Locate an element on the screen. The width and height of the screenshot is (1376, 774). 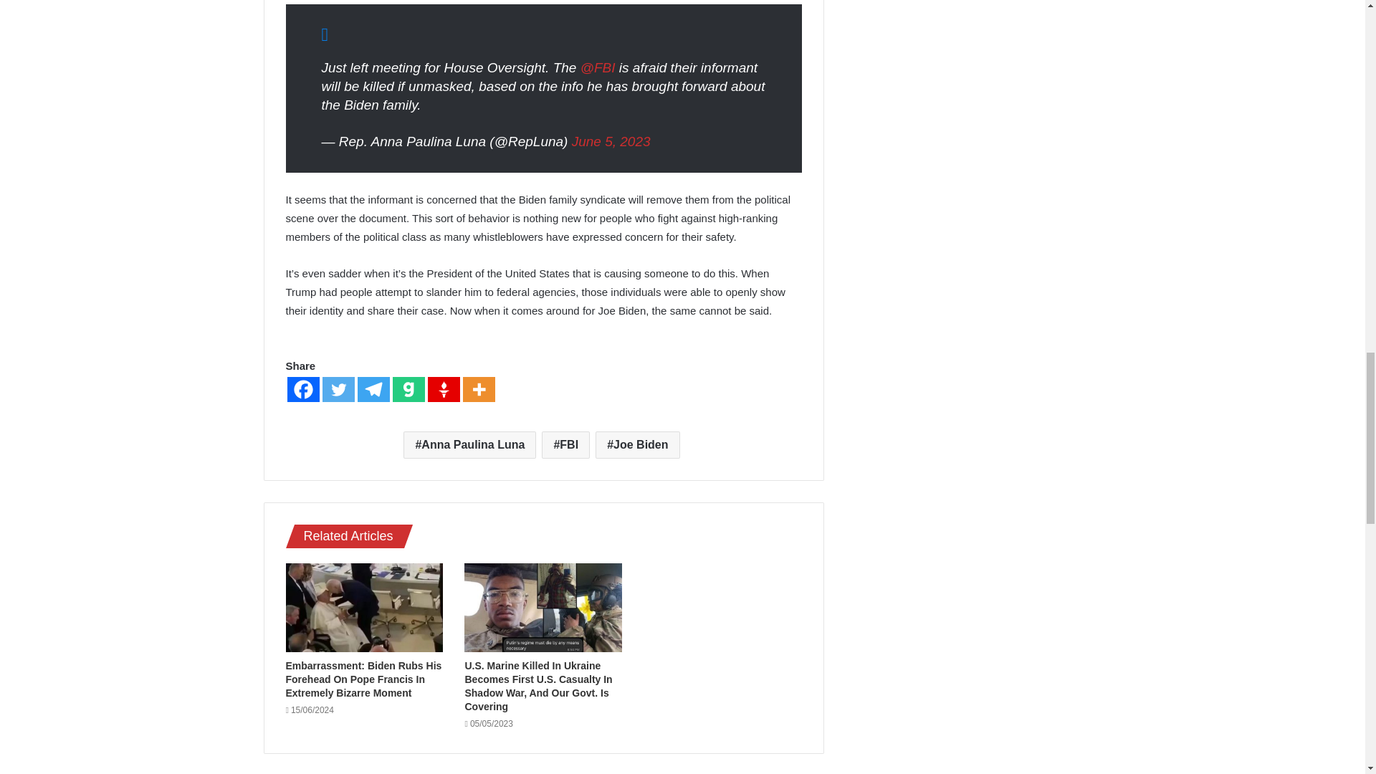
FBI is located at coordinates (566, 444).